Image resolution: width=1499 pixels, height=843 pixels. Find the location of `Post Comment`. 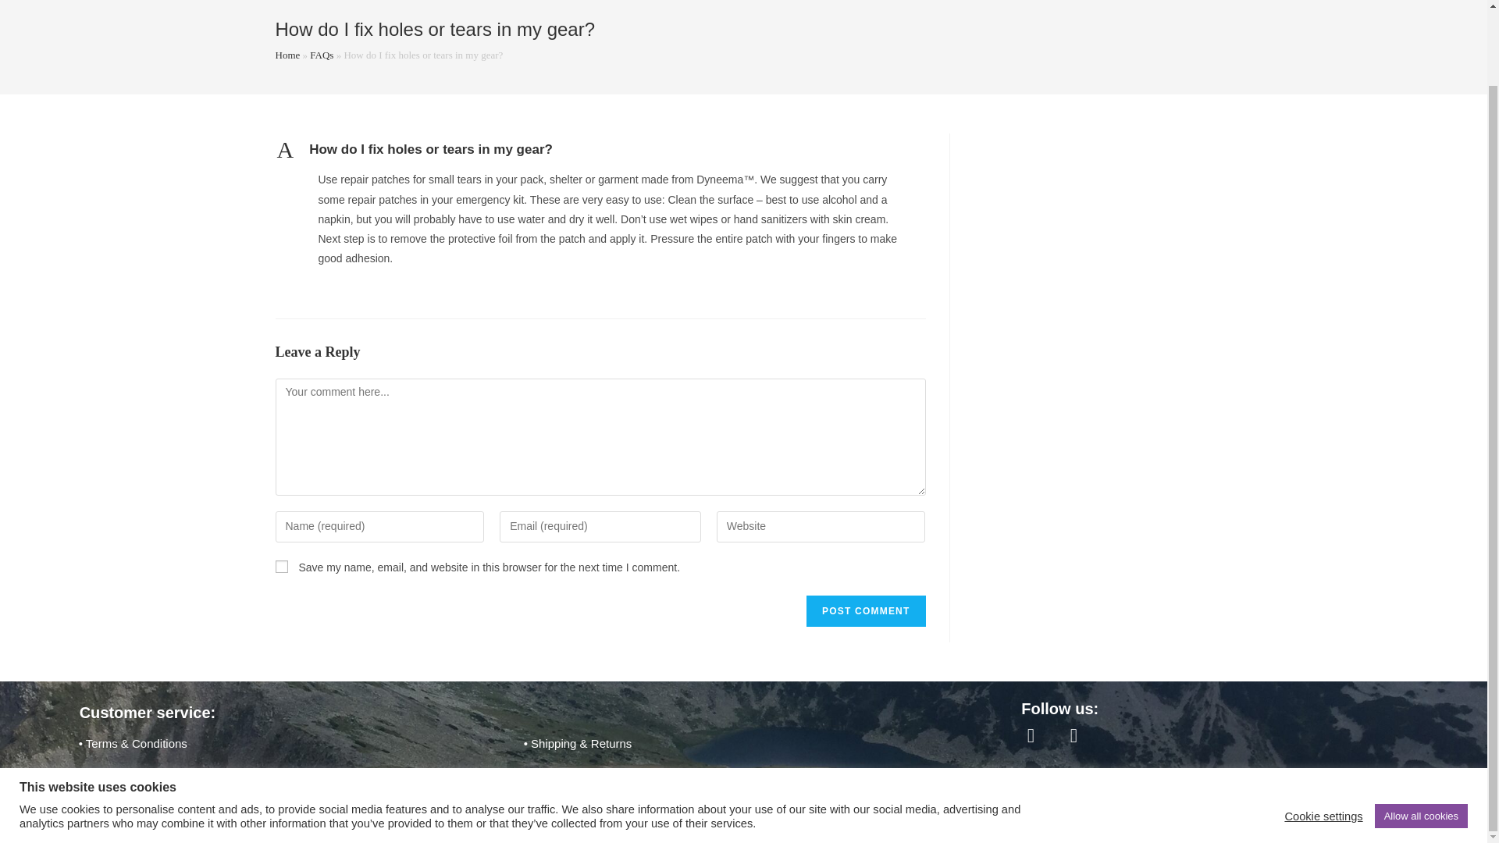

Post Comment is located at coordinates (865, 610).